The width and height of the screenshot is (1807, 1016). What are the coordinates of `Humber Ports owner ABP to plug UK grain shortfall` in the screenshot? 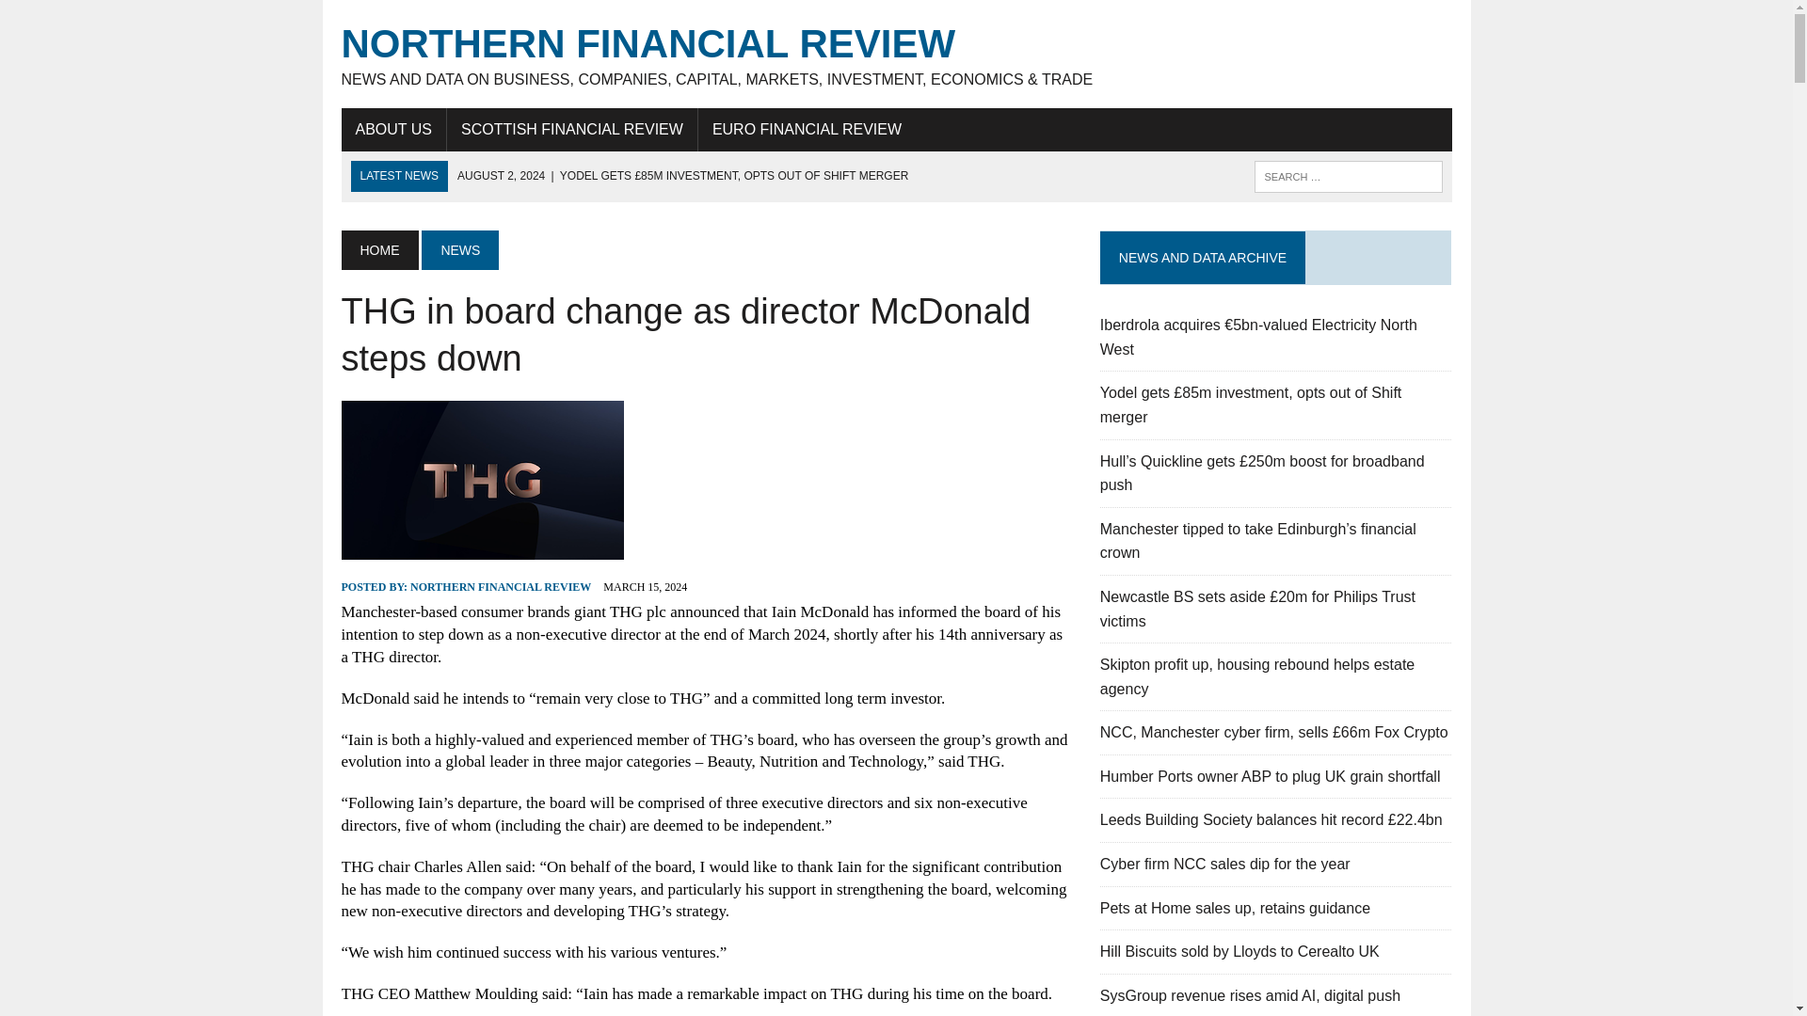 It's located at (1271, 775).